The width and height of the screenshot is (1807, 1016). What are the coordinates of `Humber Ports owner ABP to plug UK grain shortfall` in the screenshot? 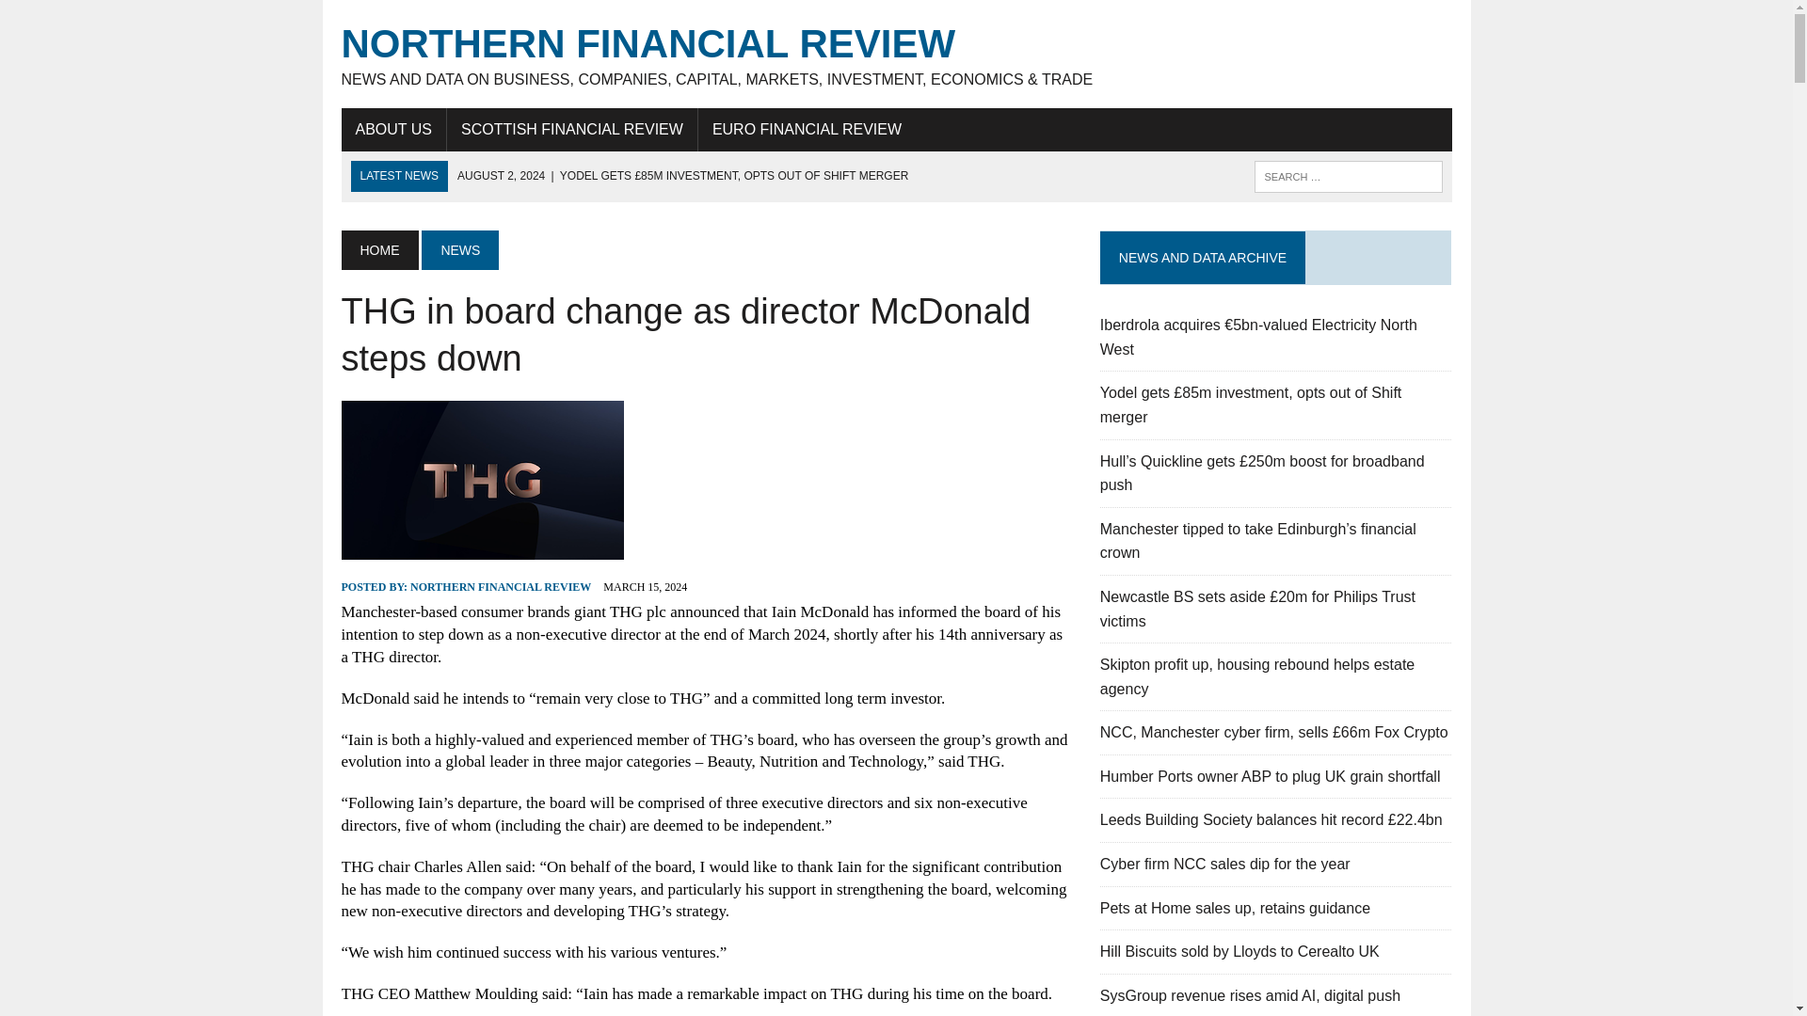 It's located at (1271, 775).